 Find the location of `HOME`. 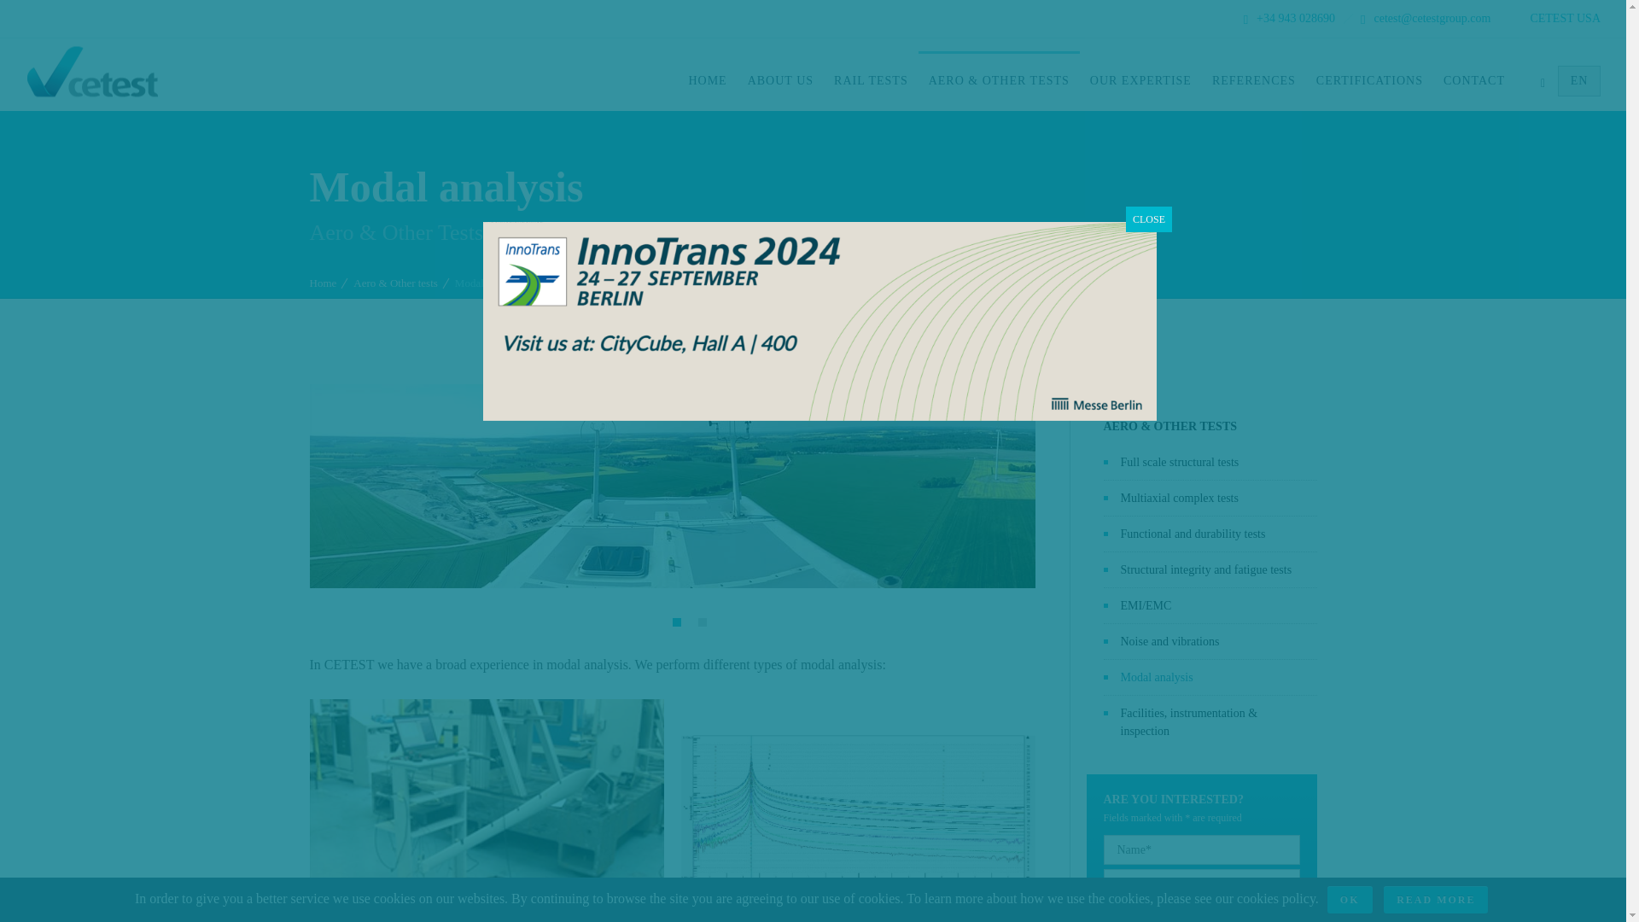

HOME is located at coordinates (707, 80).